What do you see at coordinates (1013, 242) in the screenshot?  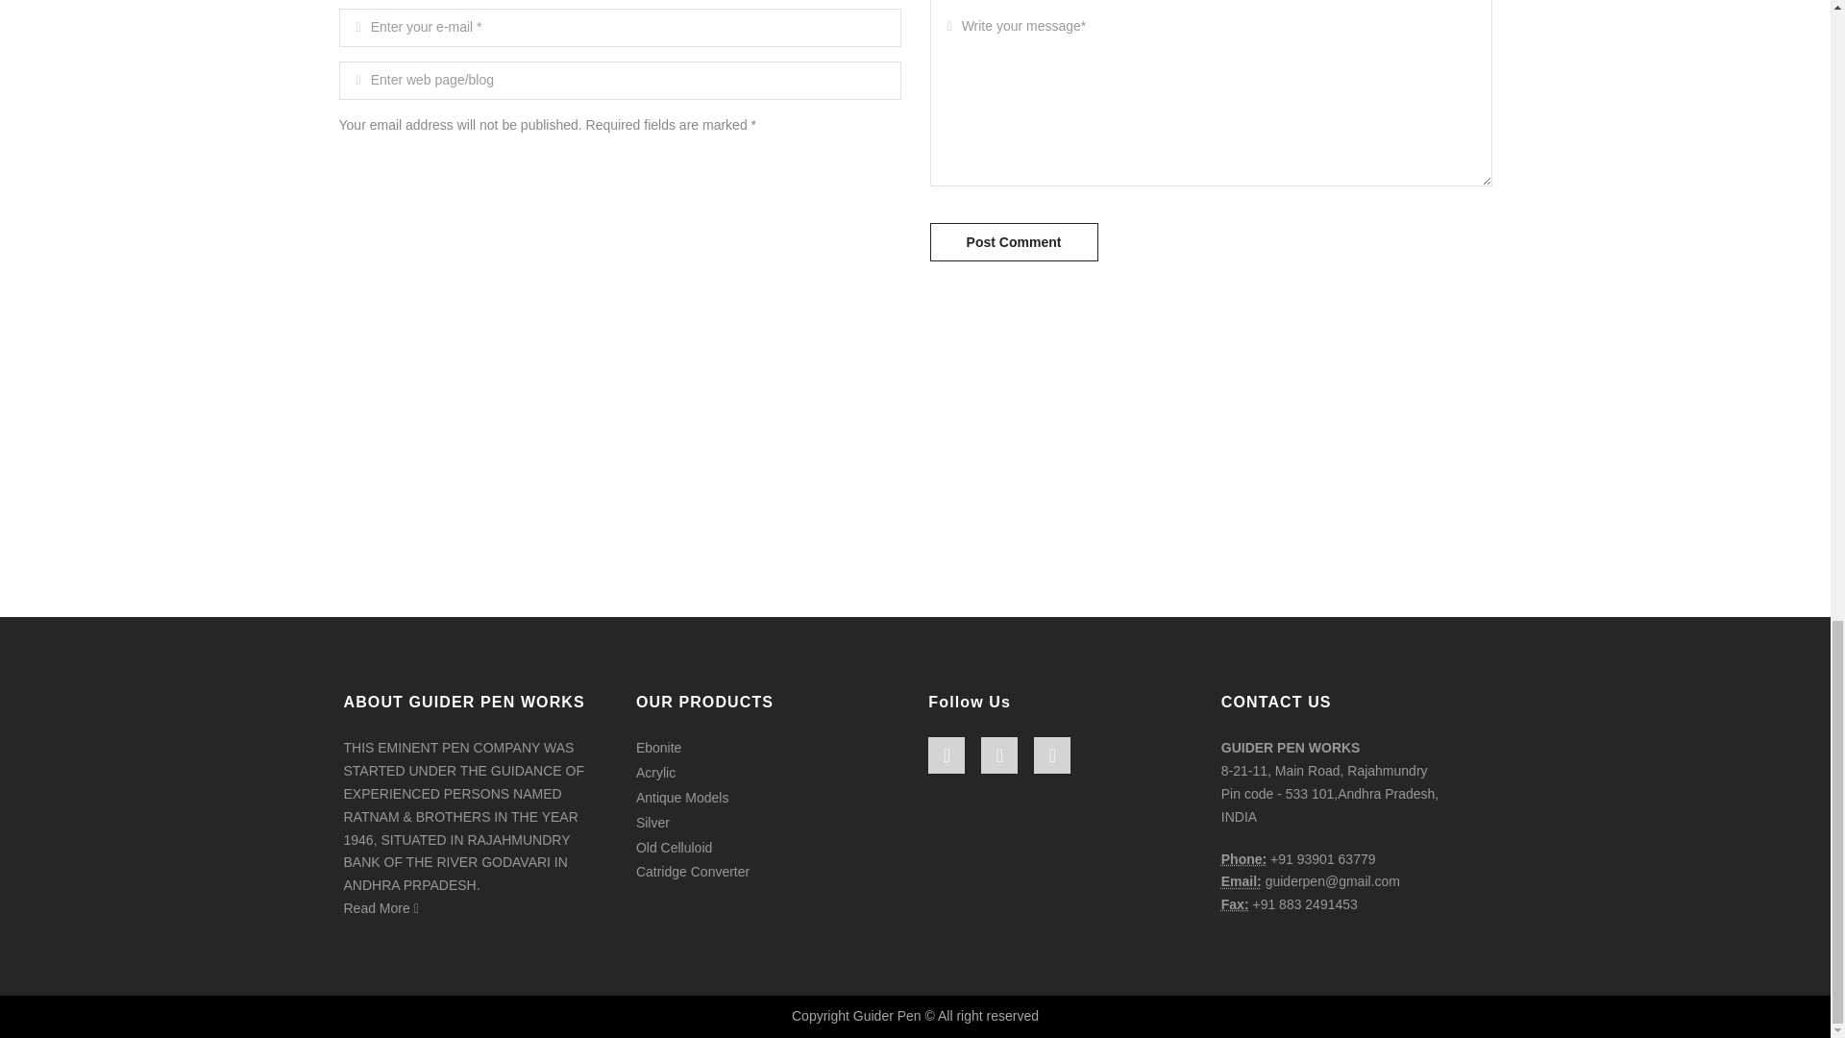 I see `Post Comment` at bounding box center [1013, 242].